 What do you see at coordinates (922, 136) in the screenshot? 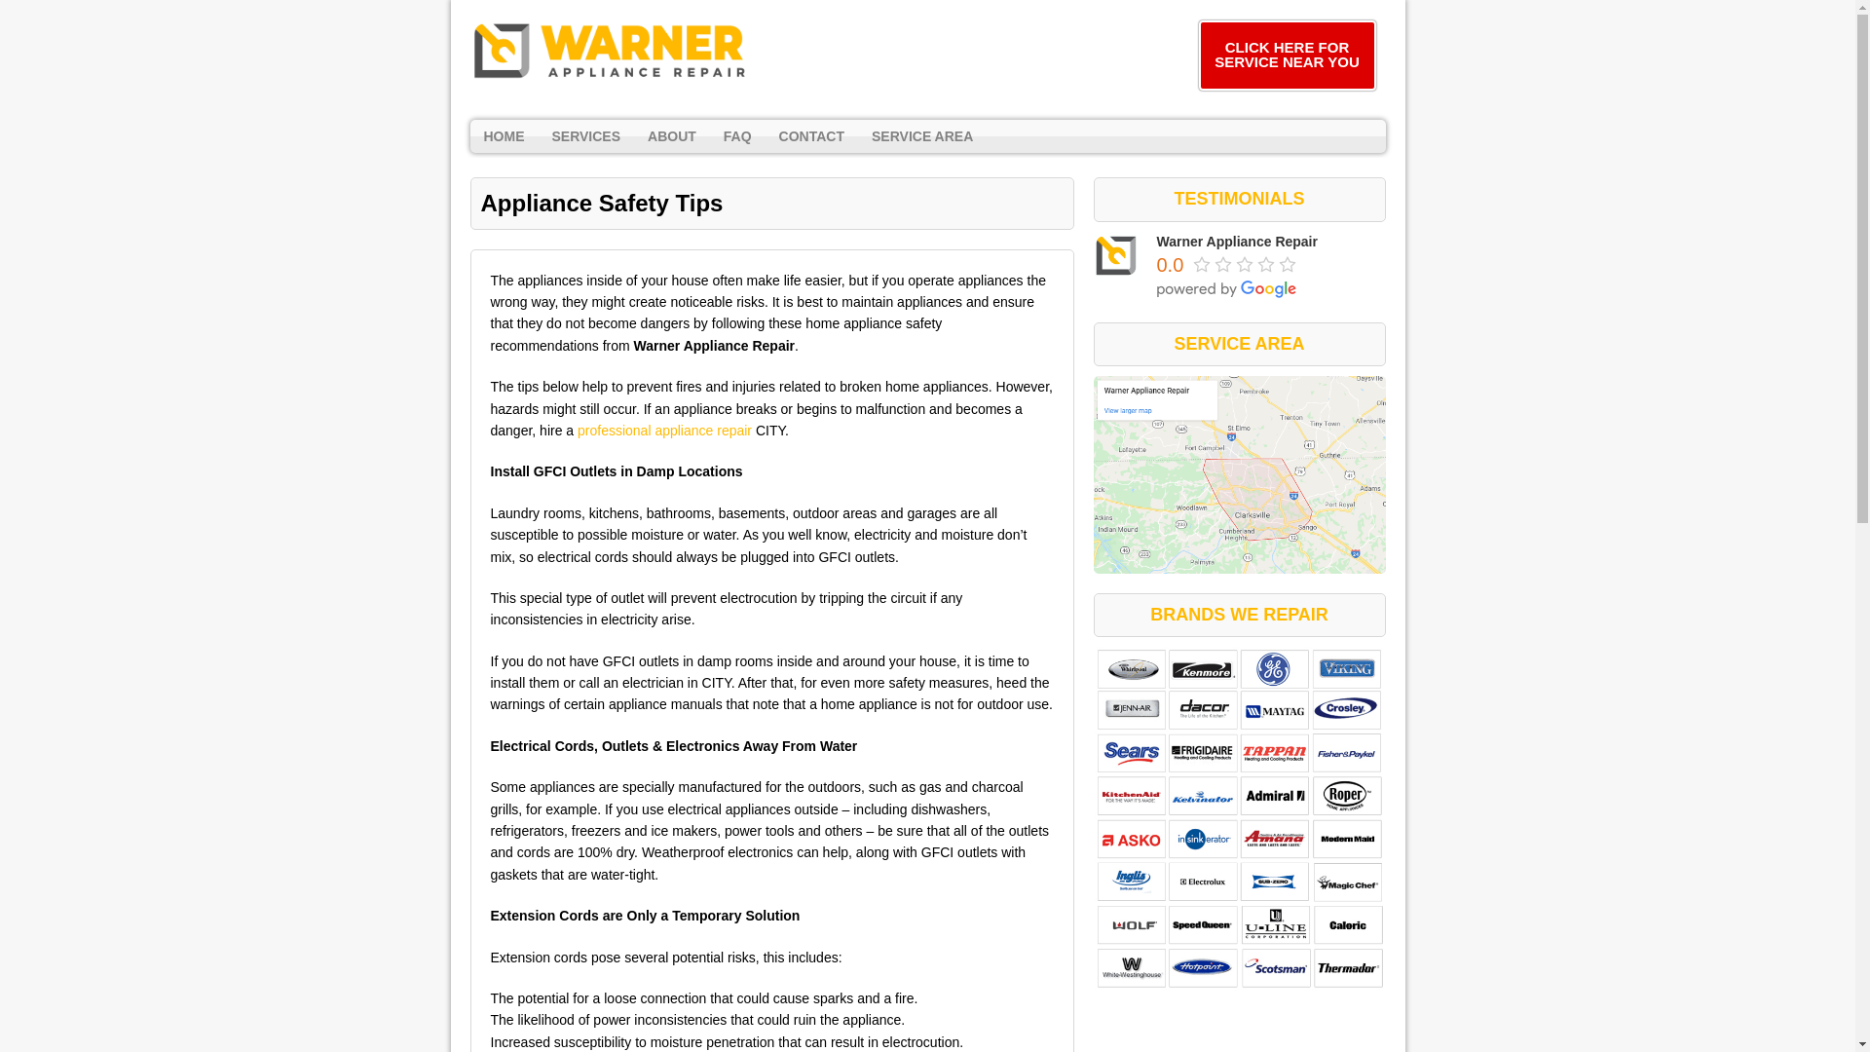
I see `SERVICE AREA` at bounding box center [922, 136].